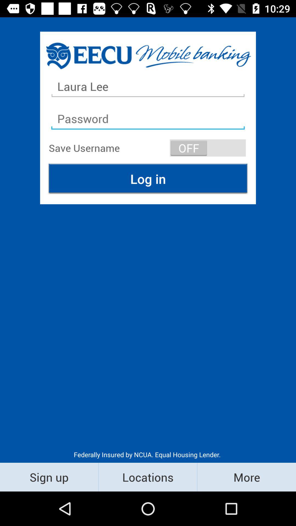  I want to click on open icon to the right of sign up icon, so click(148, 477).